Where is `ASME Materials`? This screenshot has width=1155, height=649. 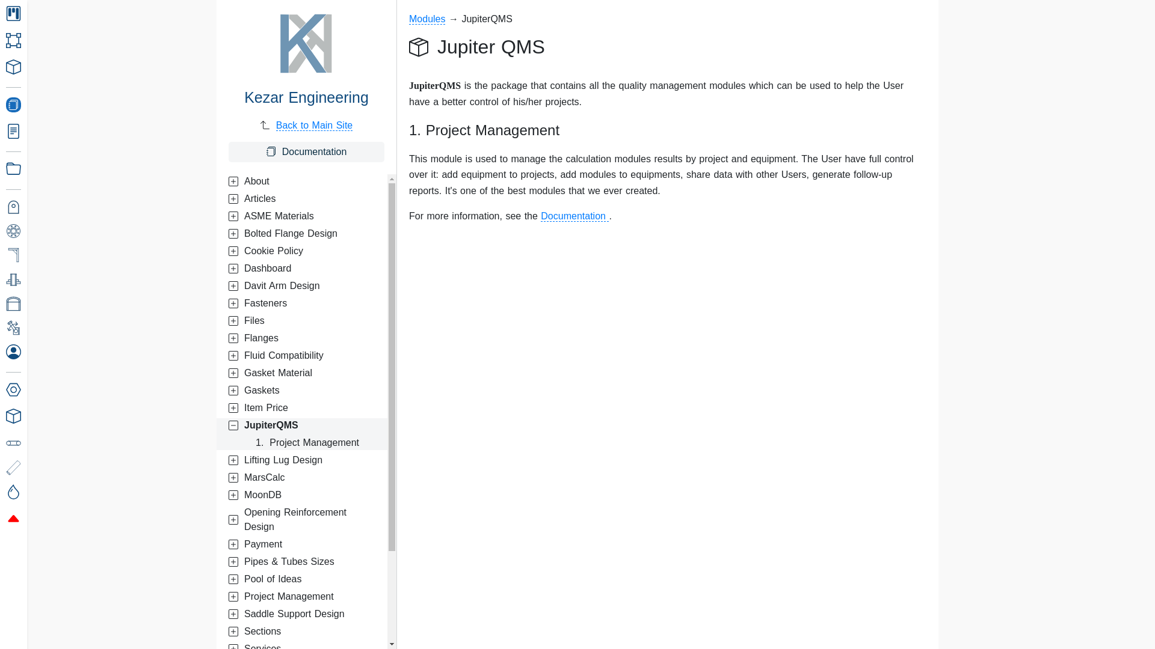
ASME Materials is located at coordinates (302, 216).